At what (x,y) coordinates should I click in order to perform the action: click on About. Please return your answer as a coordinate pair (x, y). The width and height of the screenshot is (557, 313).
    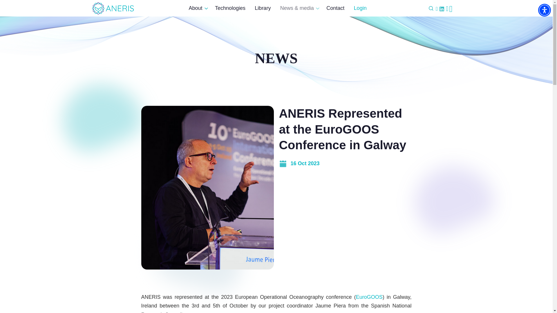
    Looking at the image, I should click on (197, 8).